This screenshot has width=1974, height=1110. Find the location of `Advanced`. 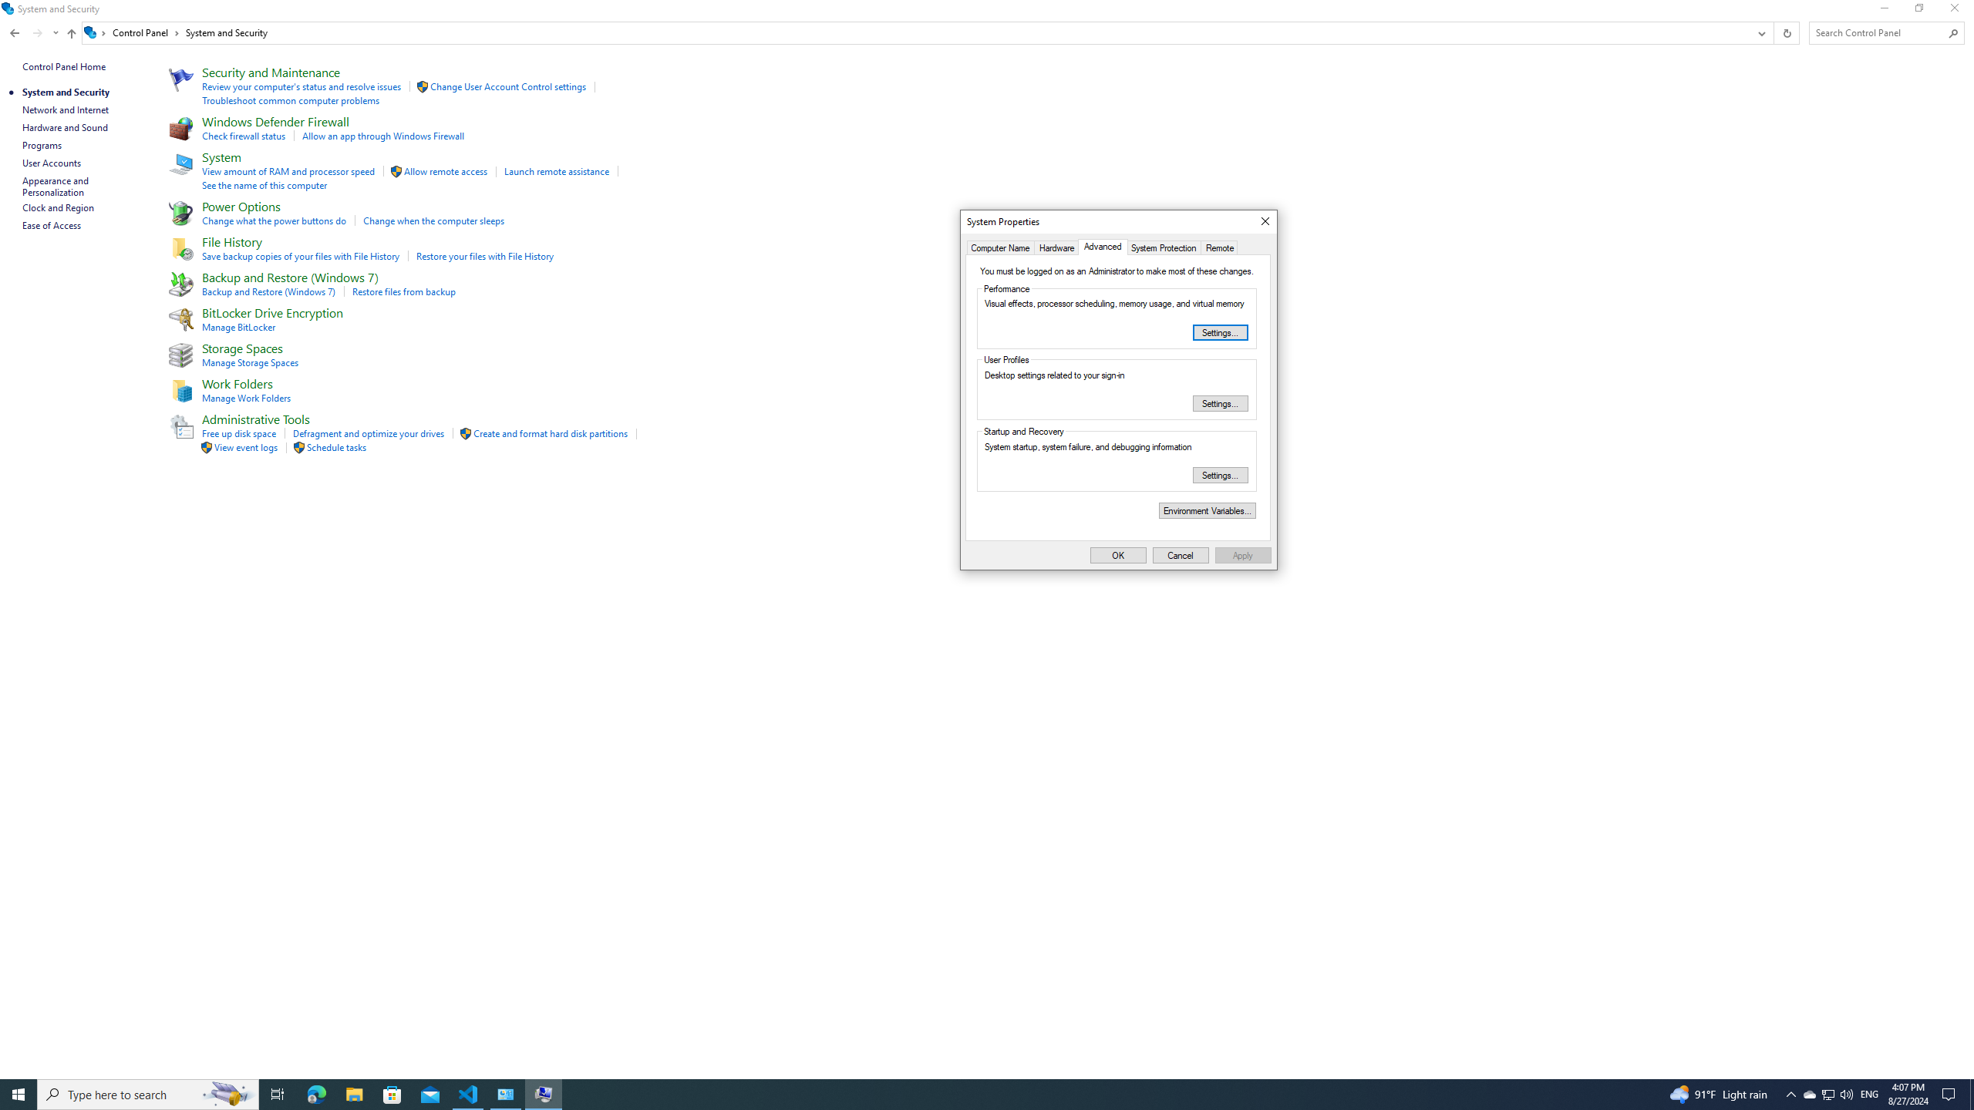

Advanced is located at coordinates (1103, 247).